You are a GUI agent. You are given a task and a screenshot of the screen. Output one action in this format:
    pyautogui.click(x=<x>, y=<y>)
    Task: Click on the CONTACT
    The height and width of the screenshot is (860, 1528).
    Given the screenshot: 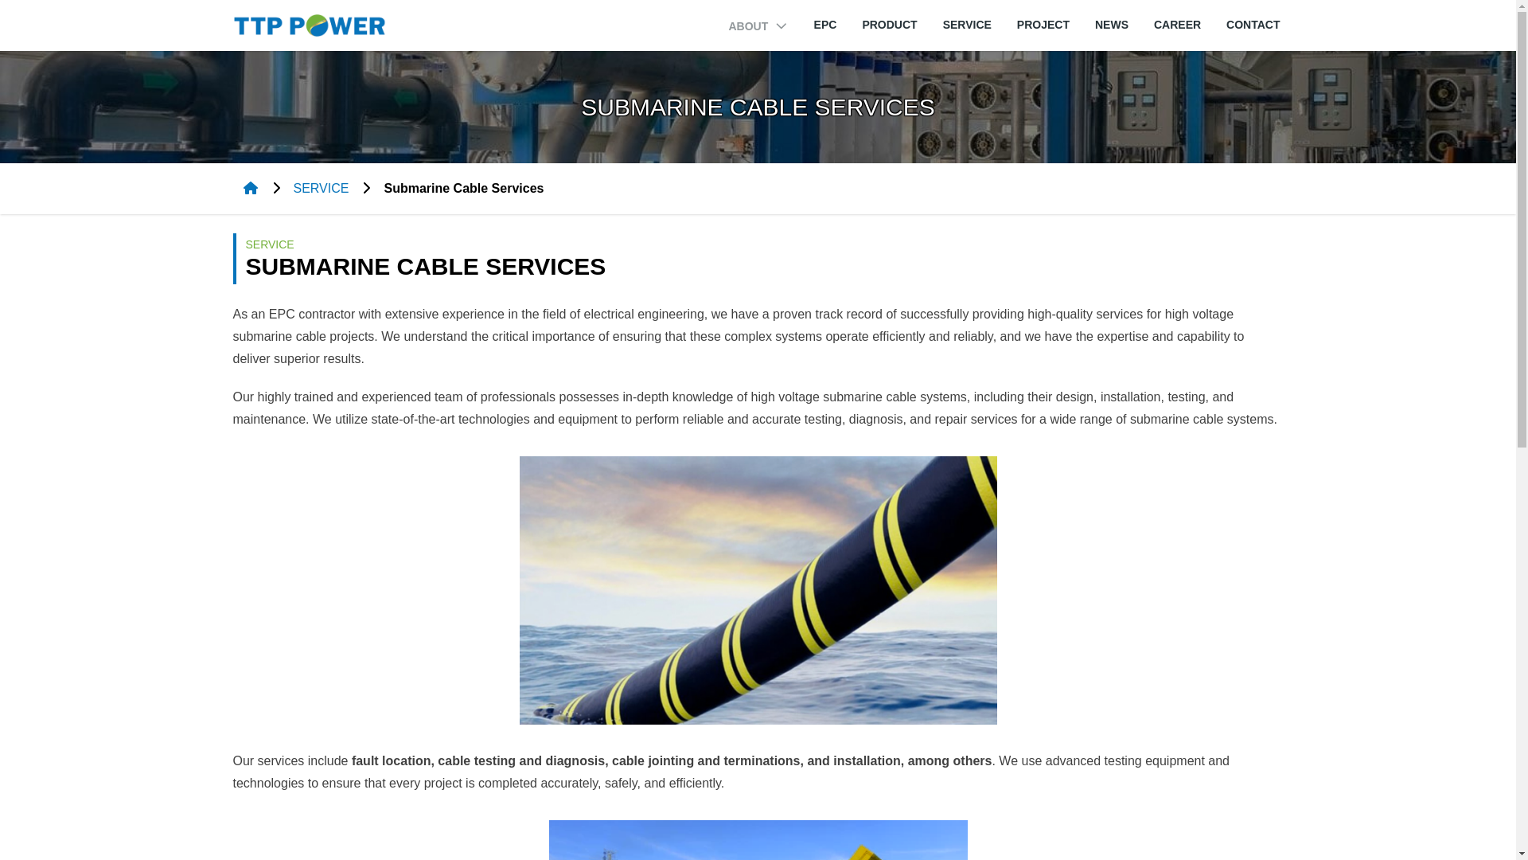 What is the action you would take?
    pyautogui.click(x=1253, y=24)
    